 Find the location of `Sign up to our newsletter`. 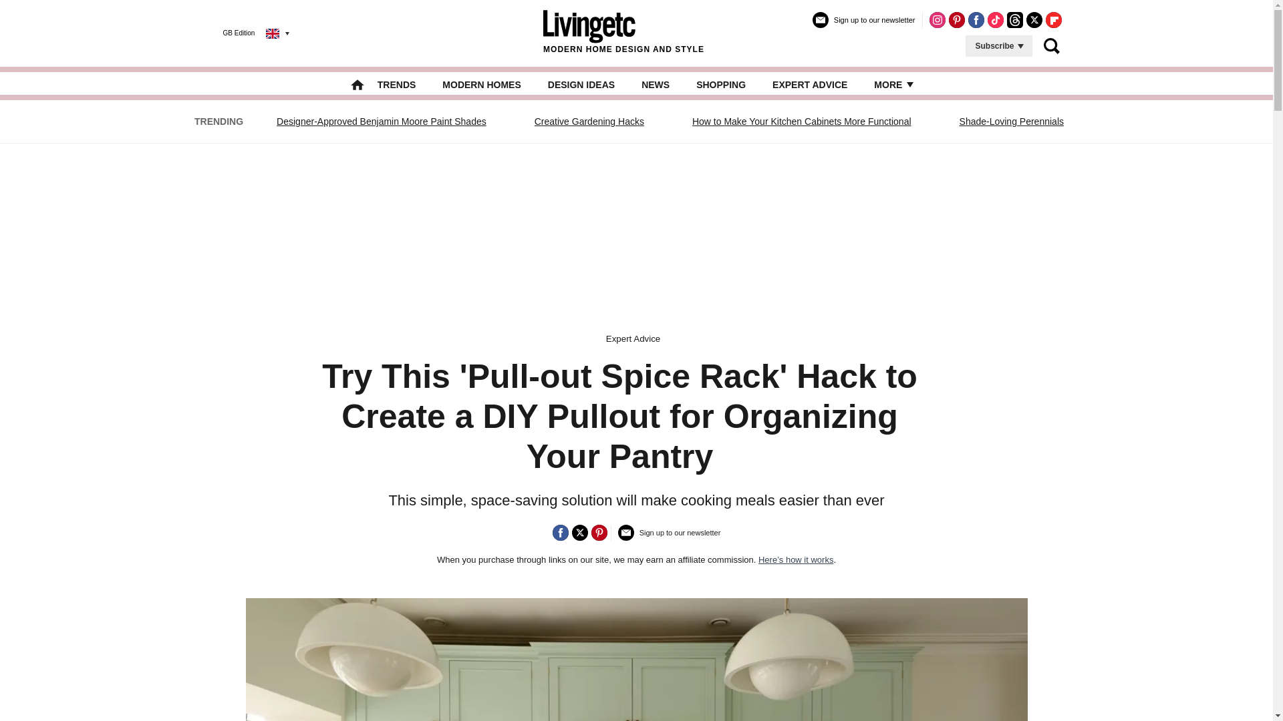

Sign up to our newsletter is located at coordinates (863, 25).